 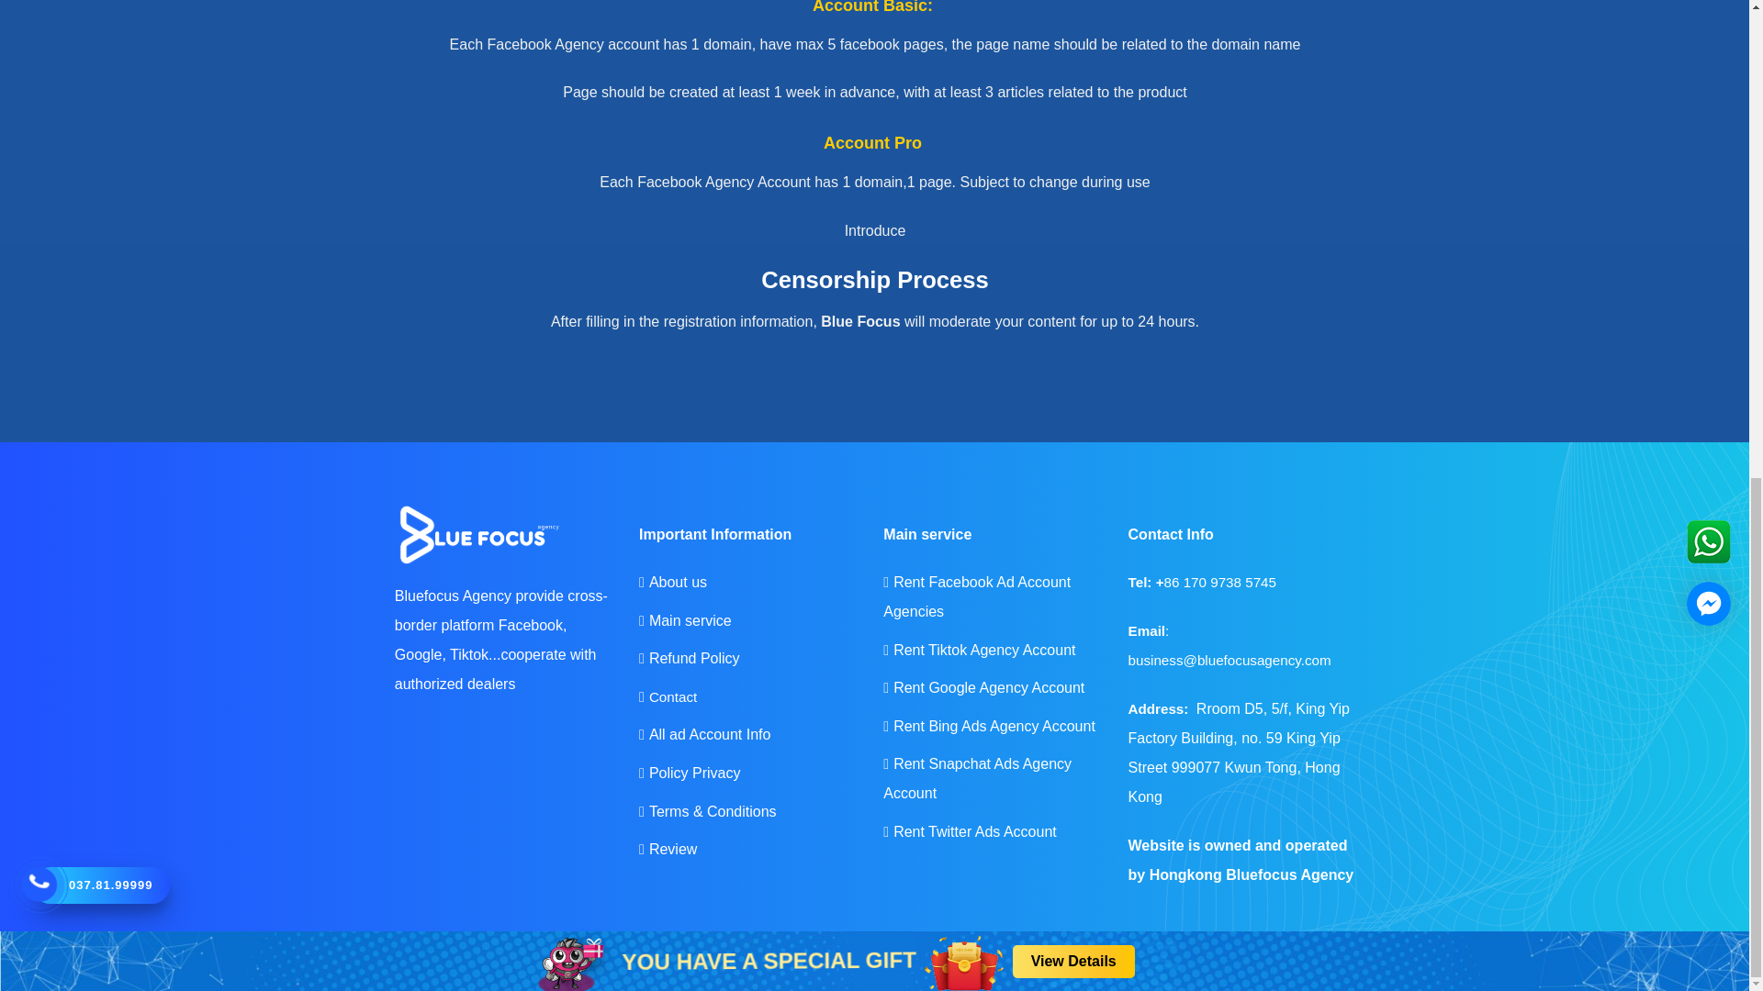 I want to click on Review, so click(x=672, y=849).